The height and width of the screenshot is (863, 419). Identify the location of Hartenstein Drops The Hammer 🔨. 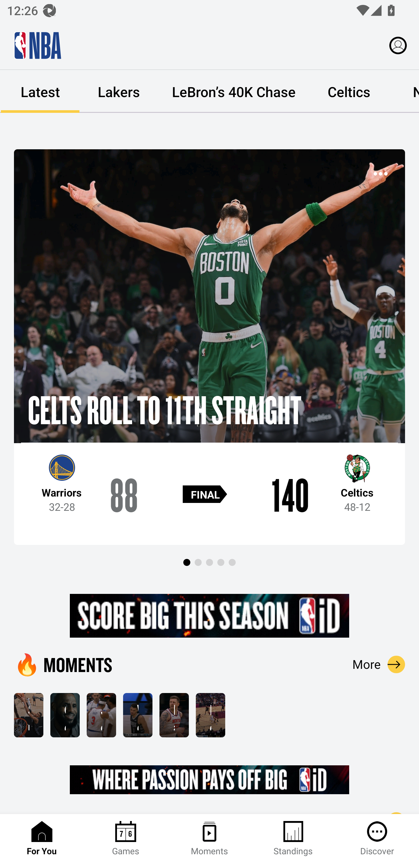
(174, 715).